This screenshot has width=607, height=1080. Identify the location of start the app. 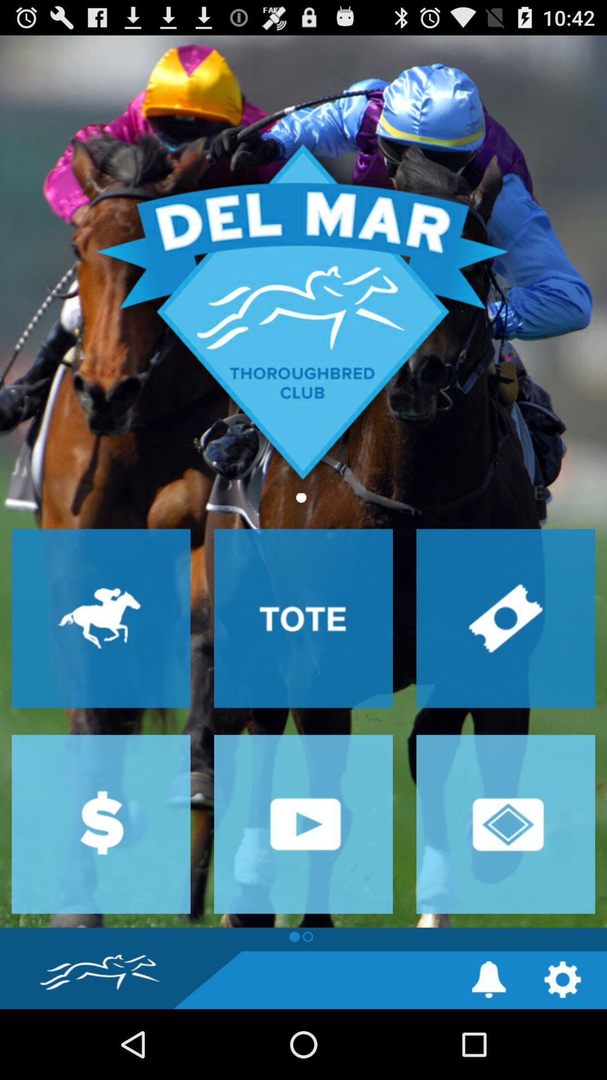
(303, 824).